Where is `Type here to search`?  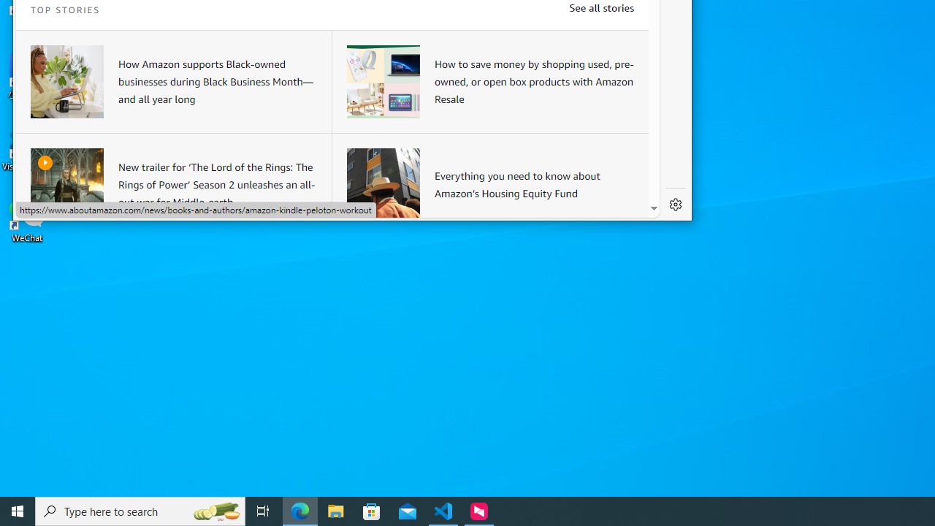 Type here to search is located at coordinates (140, 511).